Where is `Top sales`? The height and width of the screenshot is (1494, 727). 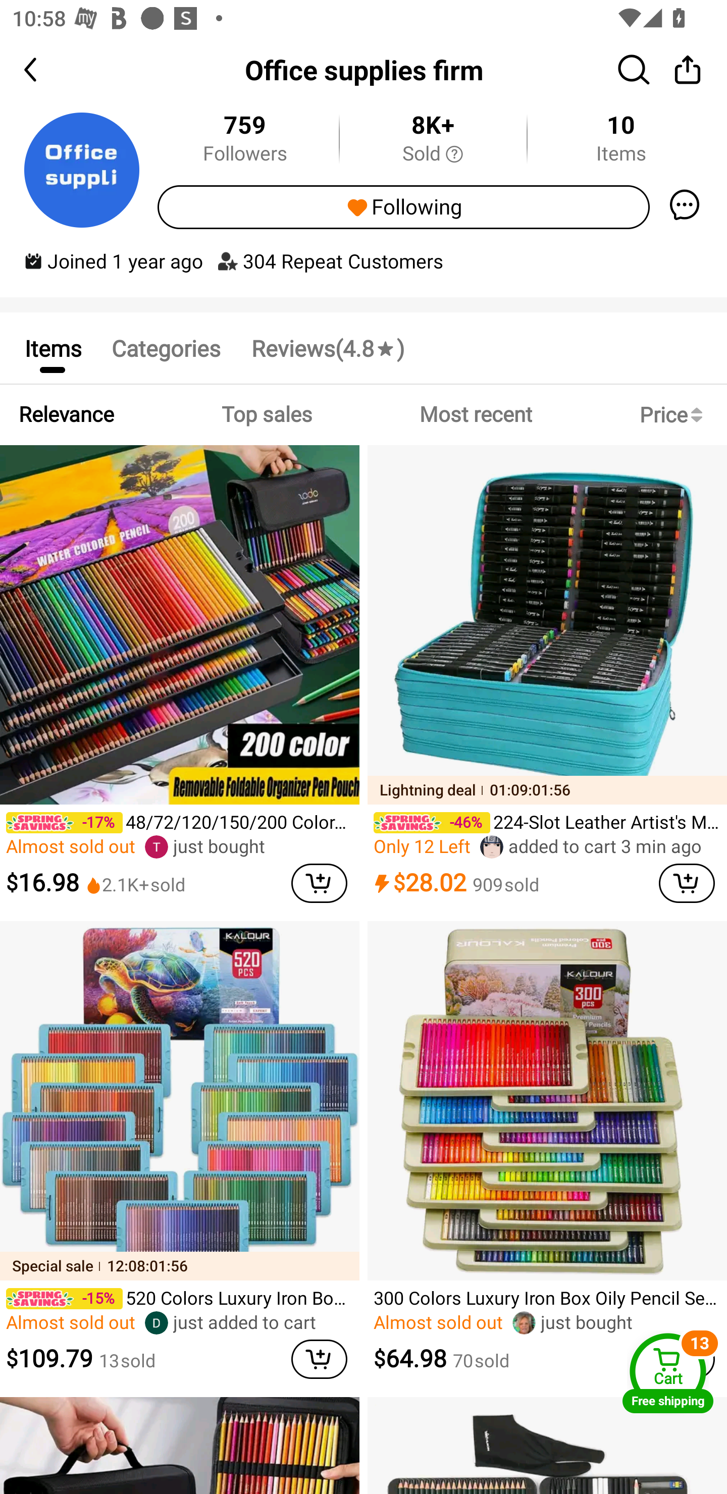
Top sales is located at coordinates (266, 414).